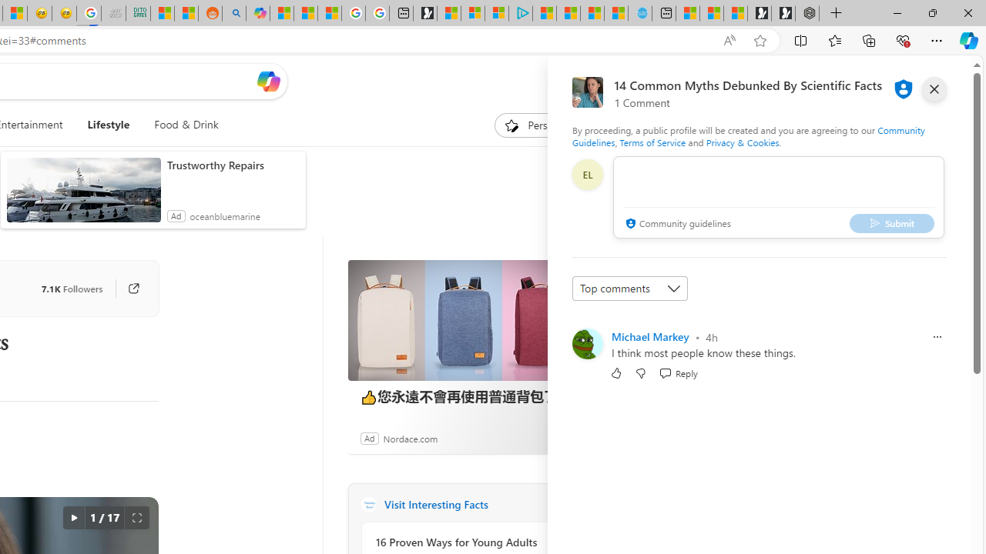 This screenshot has height=554, width=986. Describe the element at coordinates (224, 215) in the screenshot. I see `oceanbluemarine` at that location.